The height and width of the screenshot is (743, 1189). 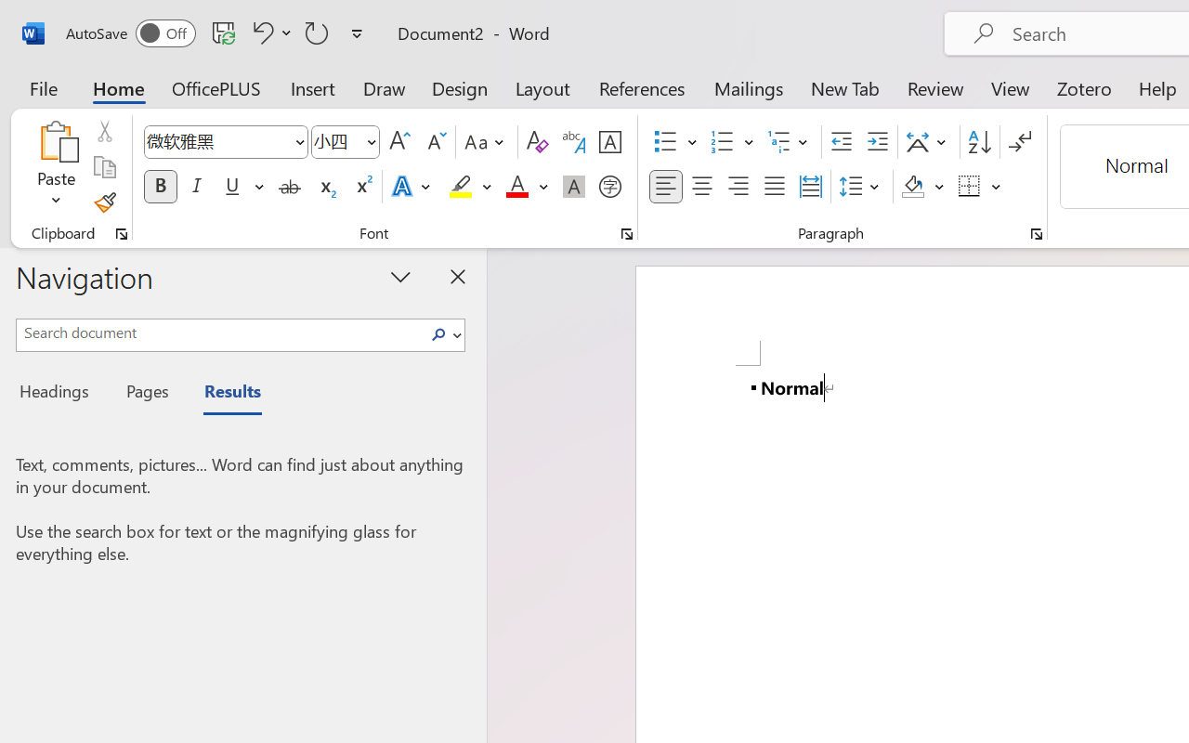 What do you see at coordinates (1083, 87) in the screenshot?
I see `Zotero` at bounding box center [1083, 87].